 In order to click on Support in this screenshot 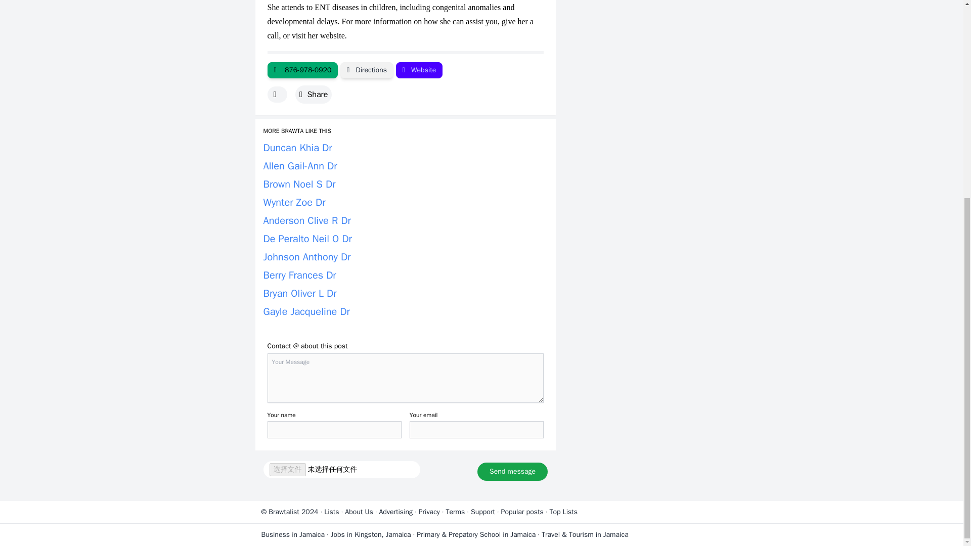, I will do `click(483, 512)`.